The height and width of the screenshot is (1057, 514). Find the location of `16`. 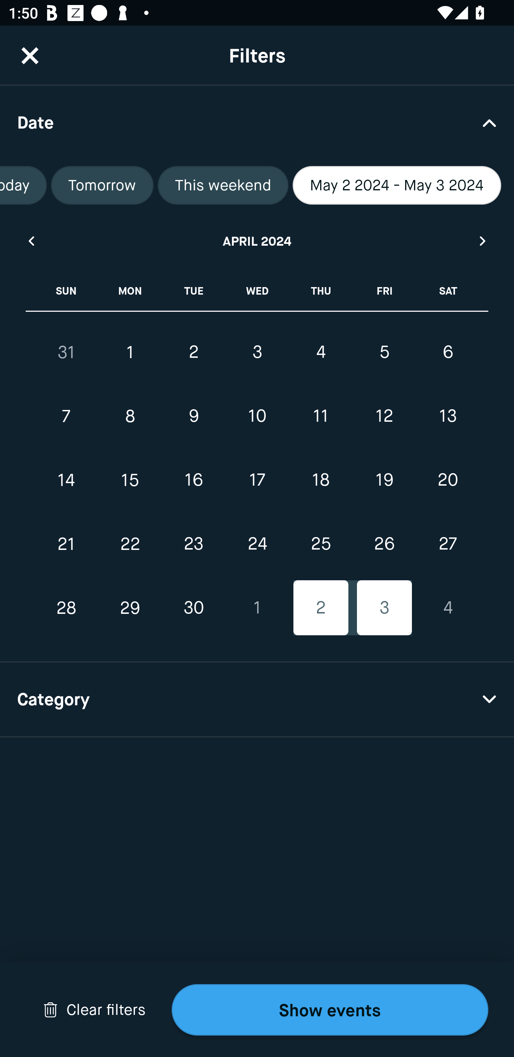

16 is located at coordinates (193, 480).